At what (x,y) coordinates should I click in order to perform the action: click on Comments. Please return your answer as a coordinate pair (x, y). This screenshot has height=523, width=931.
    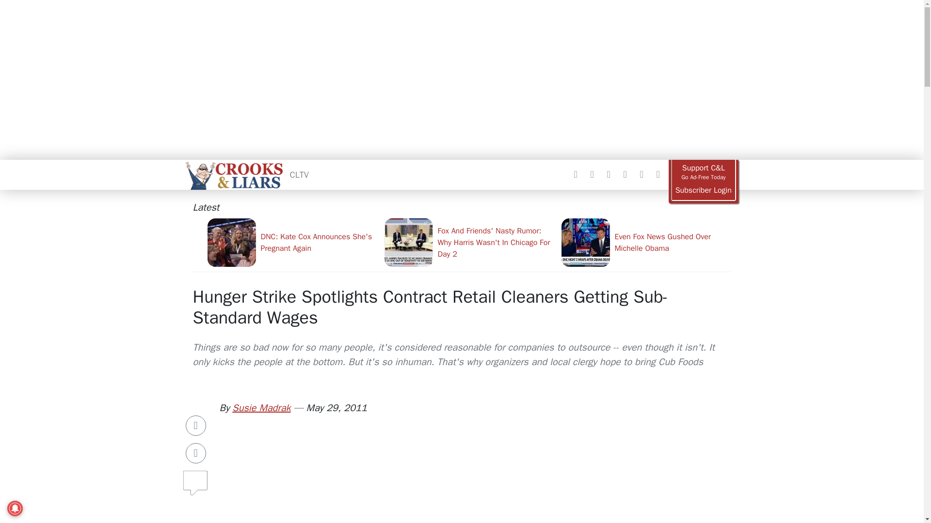
    Looking at the image, I should click on (196, 479).